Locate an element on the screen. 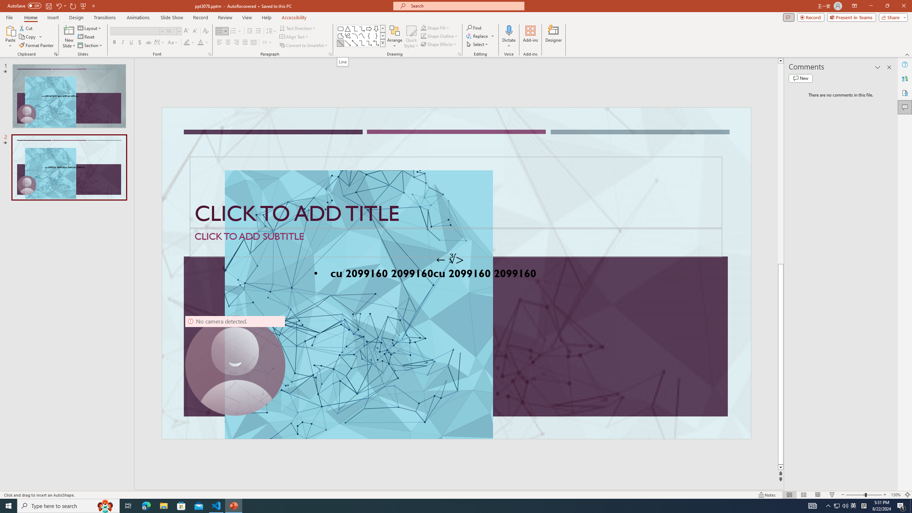 Image resolution: width=912 pixels, height=513 pixels. Underline is located at coordinates (131, 43).